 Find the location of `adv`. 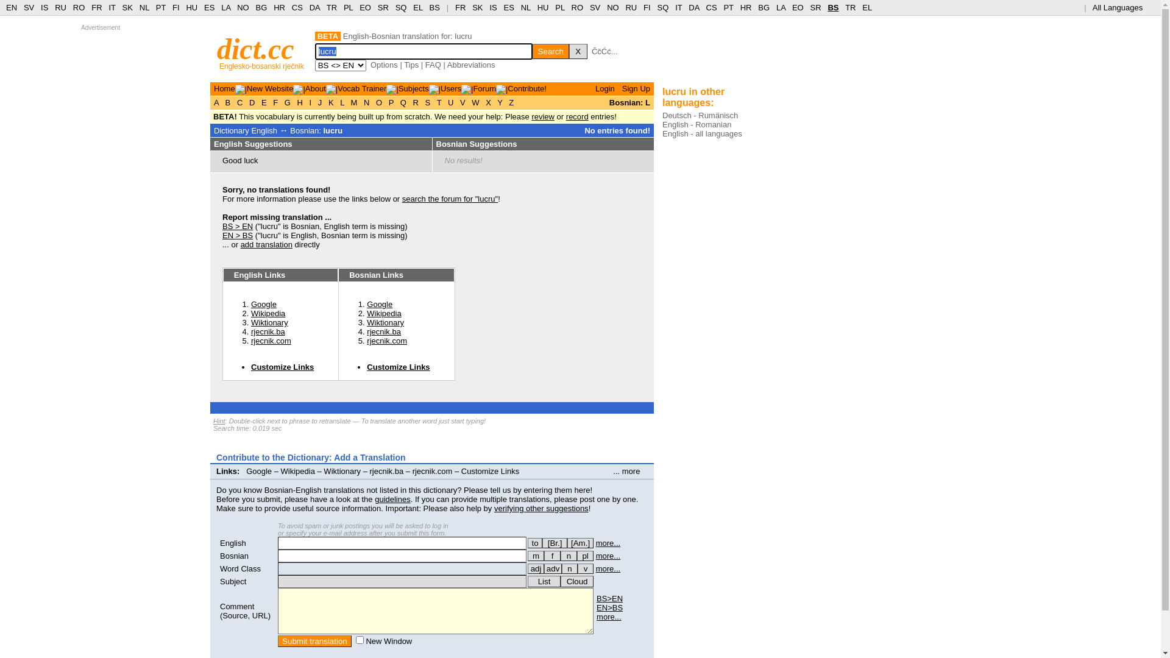

adv is located at coordinates (553, 569).